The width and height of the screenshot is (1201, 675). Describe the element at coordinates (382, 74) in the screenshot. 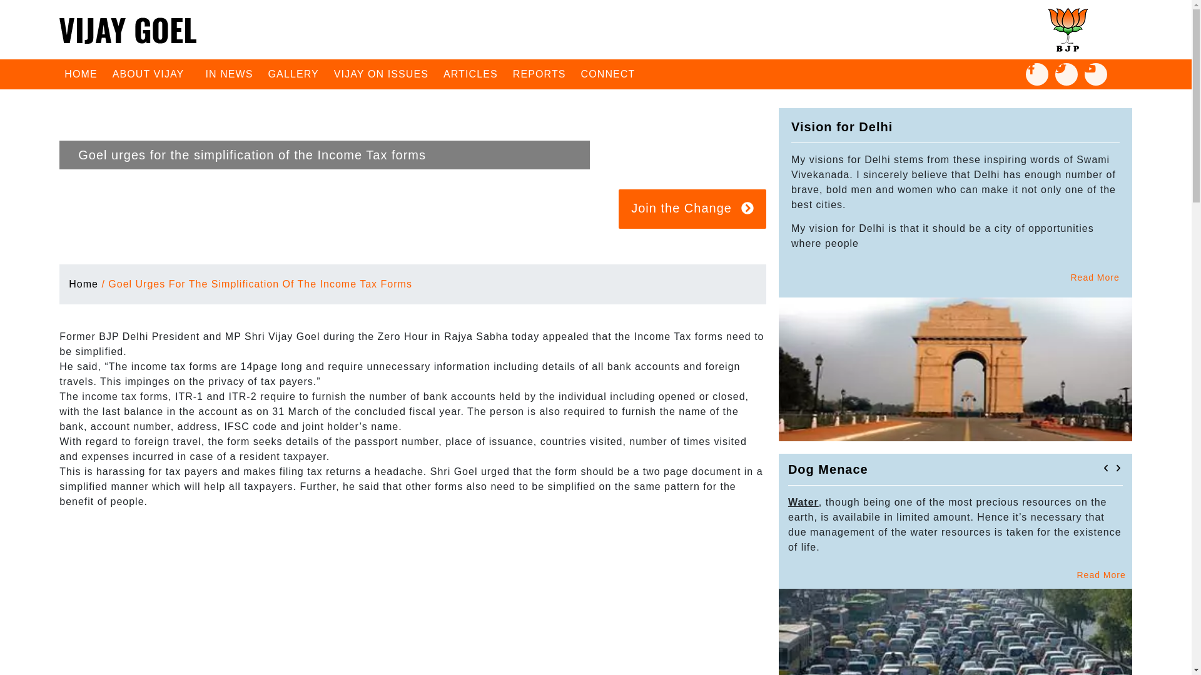

I see `VIJAY ON ISSUES` at that location.